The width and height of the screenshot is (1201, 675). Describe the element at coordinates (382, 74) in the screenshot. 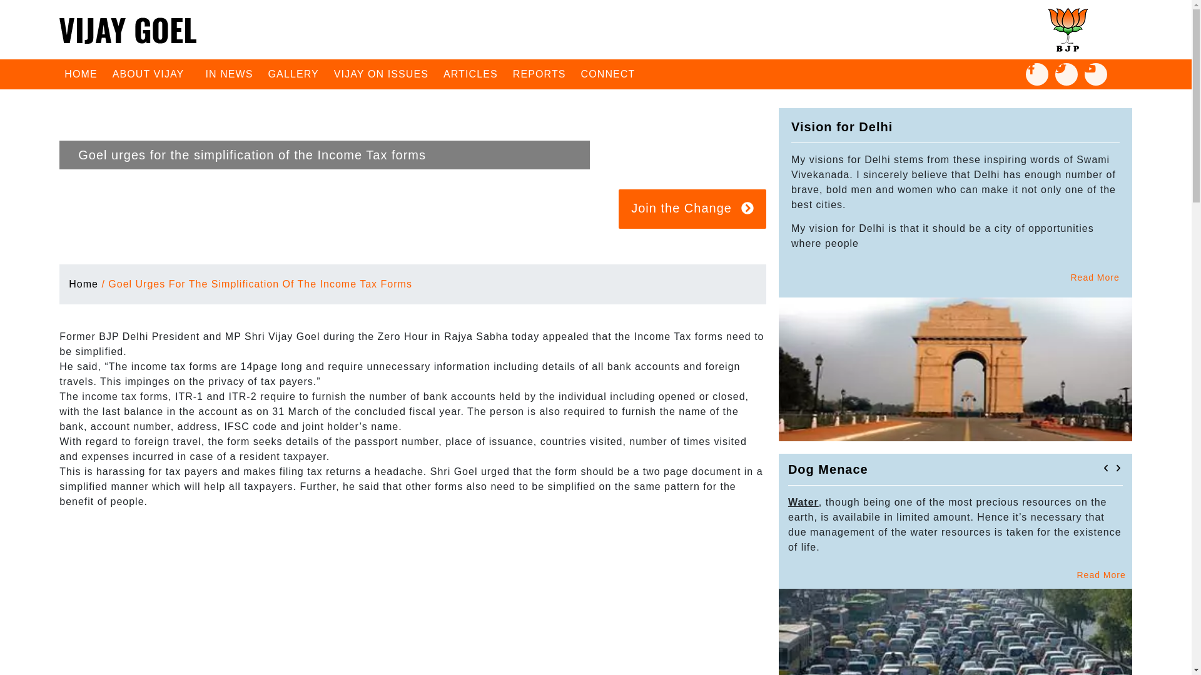

I see `VIJAY ON ISSUES` at that location.